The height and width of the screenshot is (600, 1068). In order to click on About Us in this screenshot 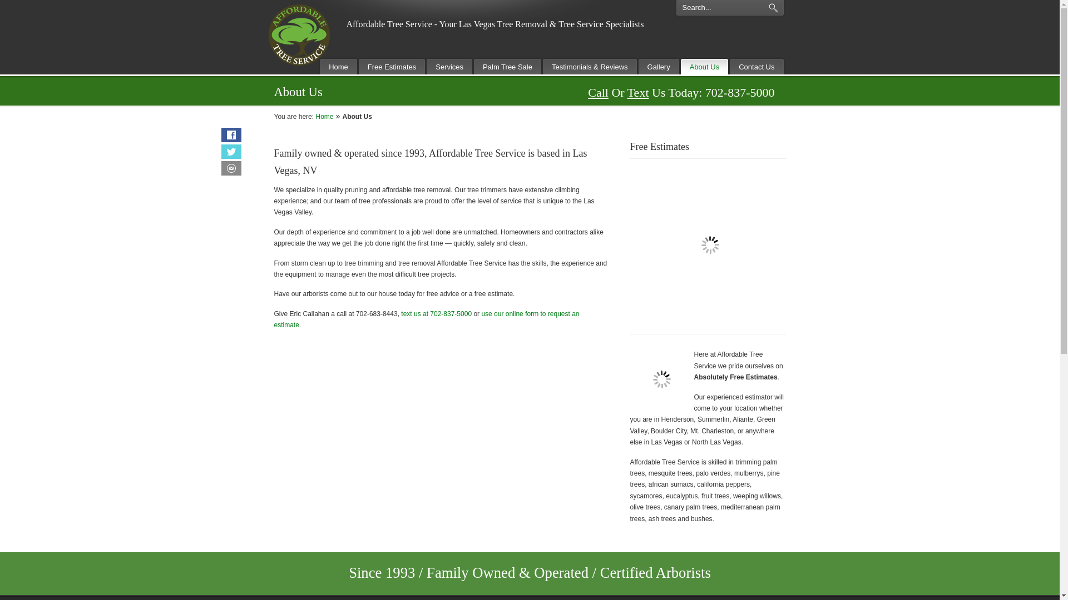, I will do `click(704, 67)`.